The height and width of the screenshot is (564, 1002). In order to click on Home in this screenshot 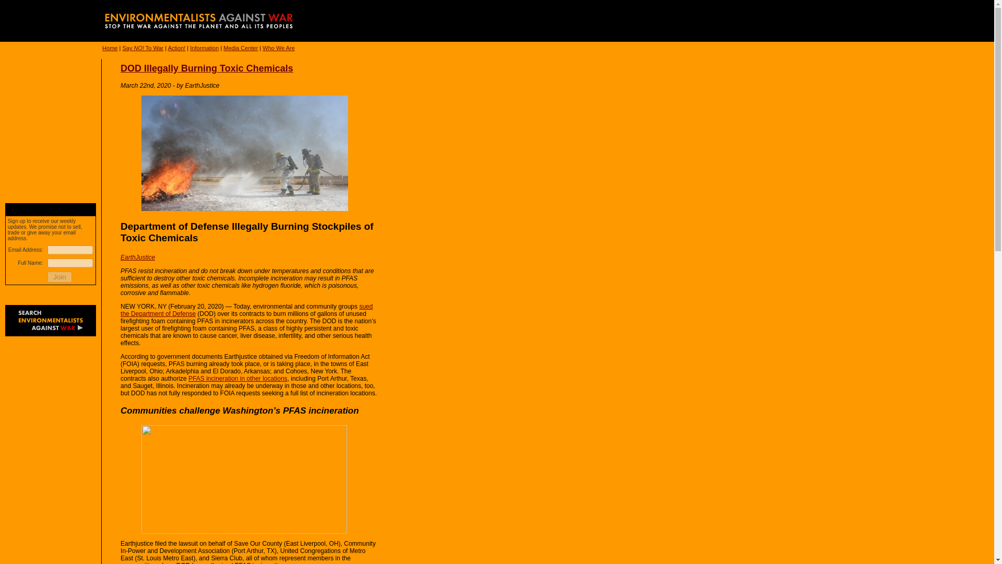, I will do `click(110, 48)`.